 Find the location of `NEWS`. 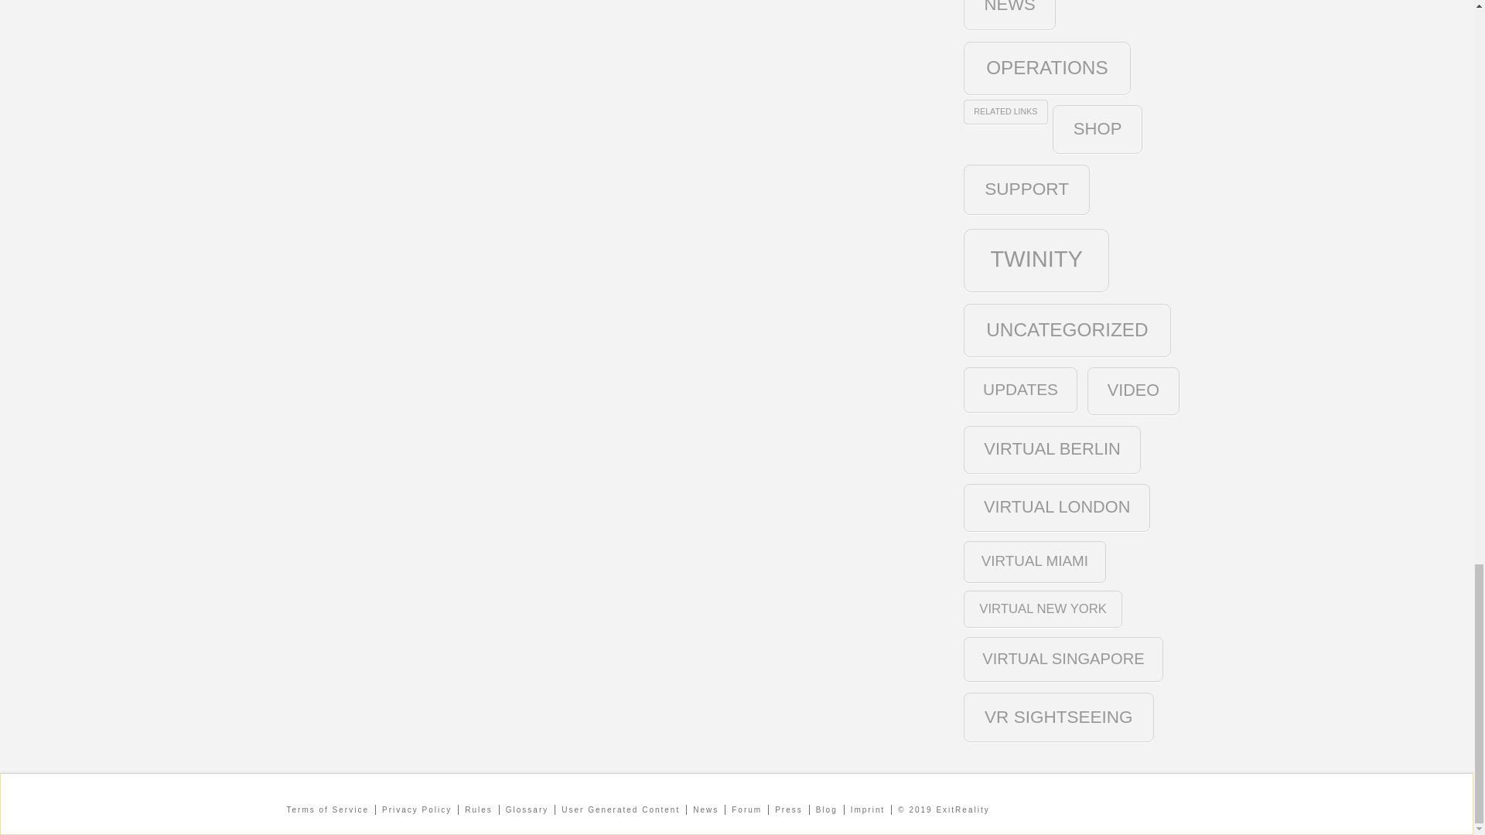

NEWS is located at coordinates (1010, 15).